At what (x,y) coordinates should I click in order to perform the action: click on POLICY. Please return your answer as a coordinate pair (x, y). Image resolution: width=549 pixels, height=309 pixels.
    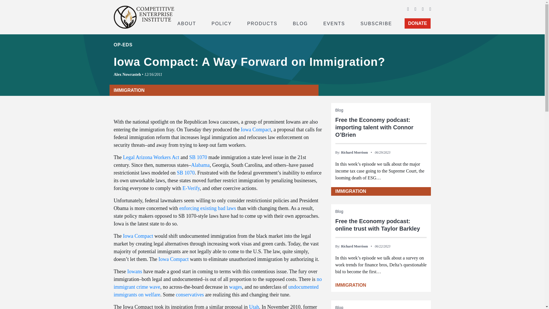
    Looking at the image, I should click on (222, 23).